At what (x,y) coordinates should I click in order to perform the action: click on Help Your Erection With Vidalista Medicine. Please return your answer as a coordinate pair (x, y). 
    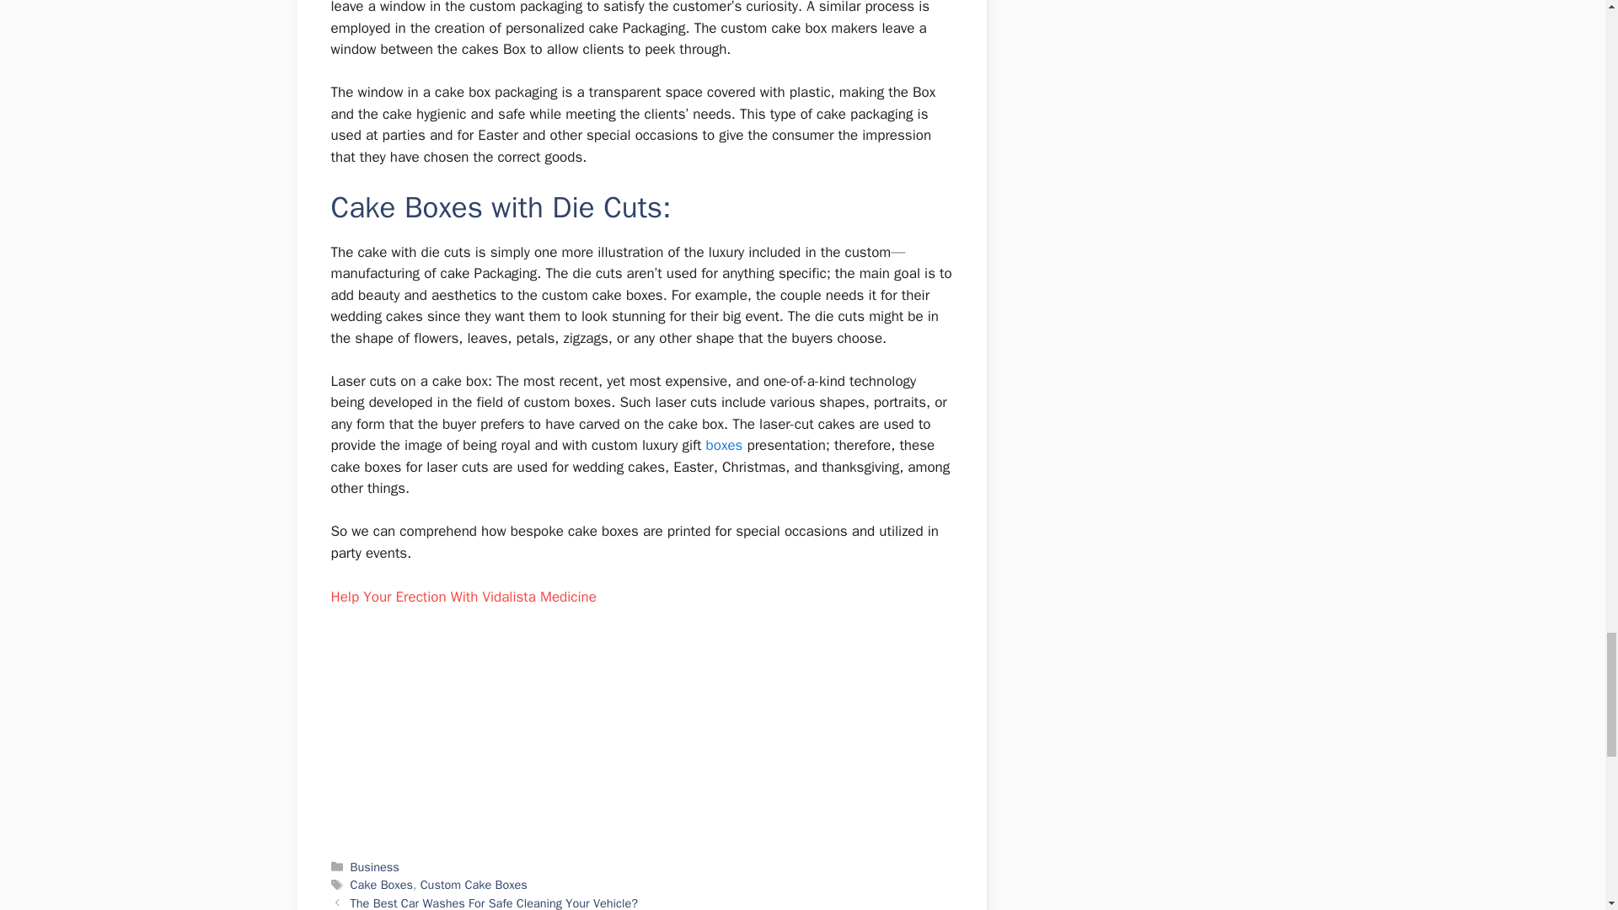
    Looking at the image, I should click on (462, 597).